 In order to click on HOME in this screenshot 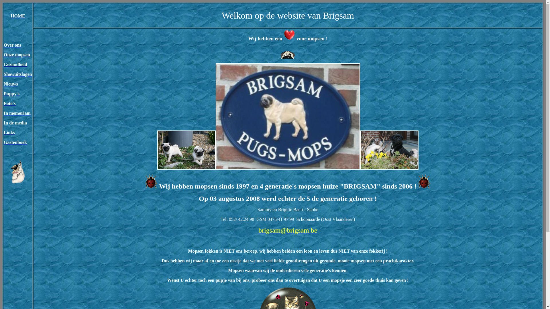, I will do `click(18, 16)`.